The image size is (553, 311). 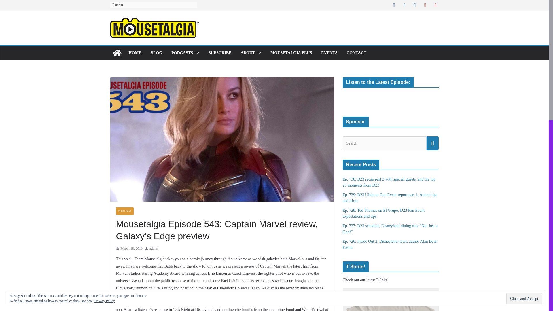 I want to click on HOME, so click(x=135, y=53).